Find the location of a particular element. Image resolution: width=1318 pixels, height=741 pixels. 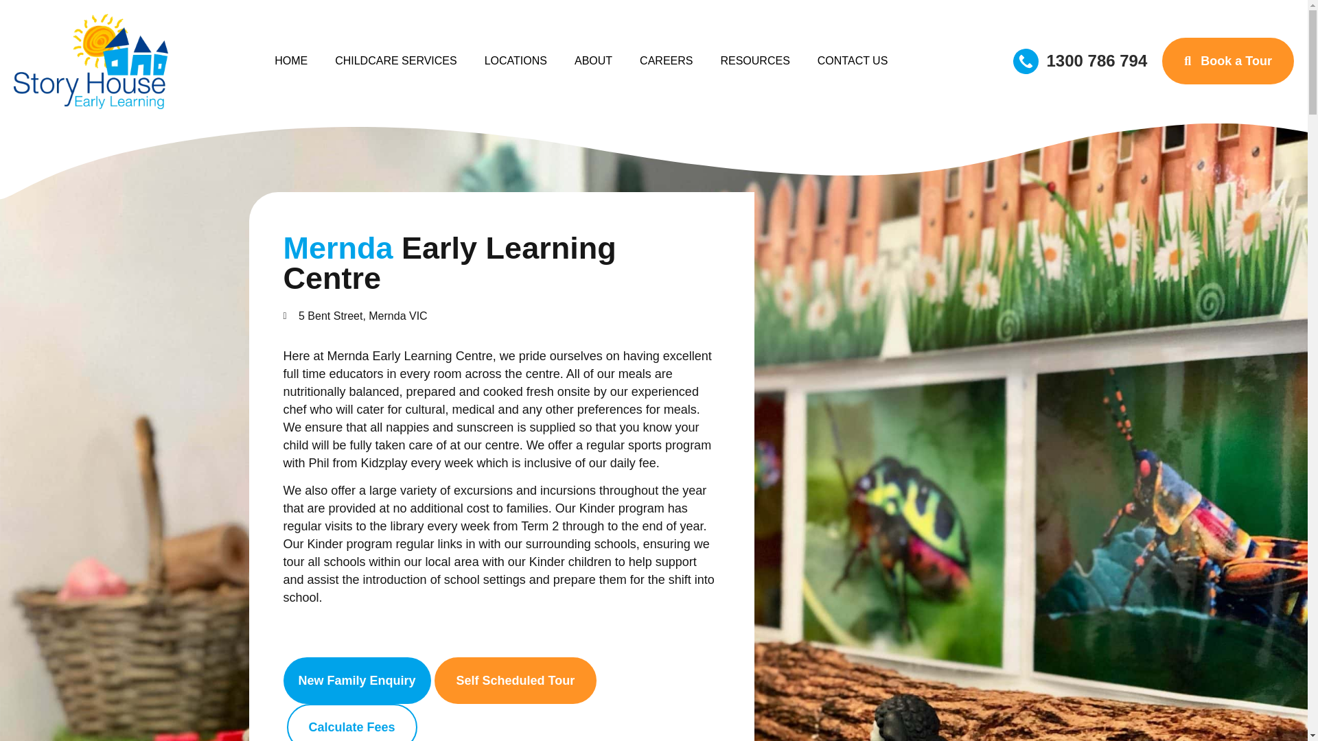

ABOUT is located at coordinates (593, 60).